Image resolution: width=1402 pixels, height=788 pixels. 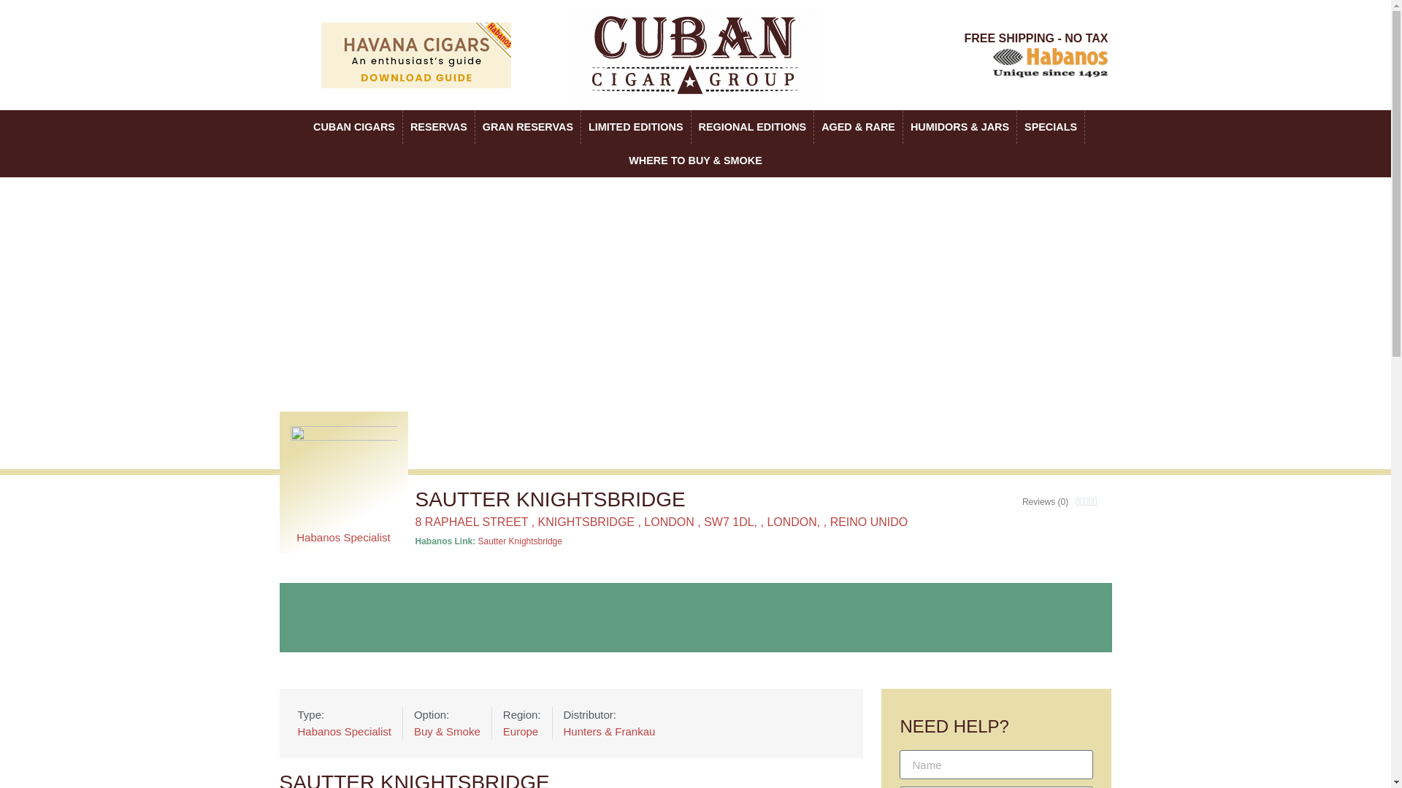 I want to click on CUBAN CIGARS, so click(x=353, y=127).